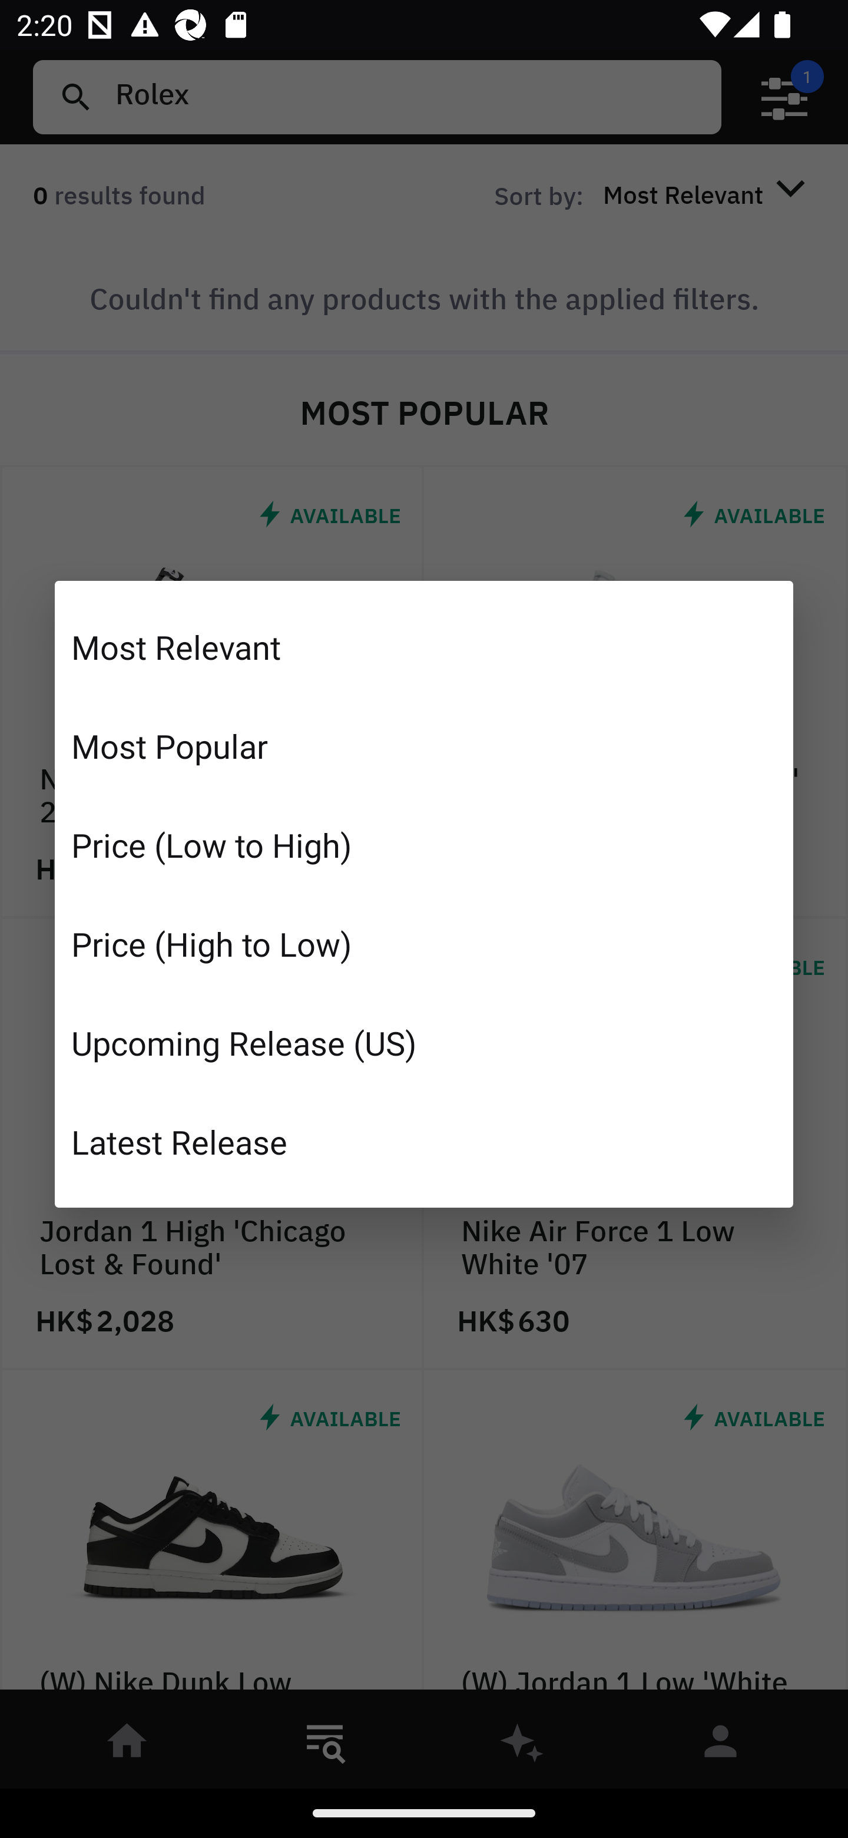 This screenshot has width=848, height=1838. What do you see at coordinates (424, 1042) in the screenshot?
I see `Upcoming Release (US)` at bounding box center [424, 1042].